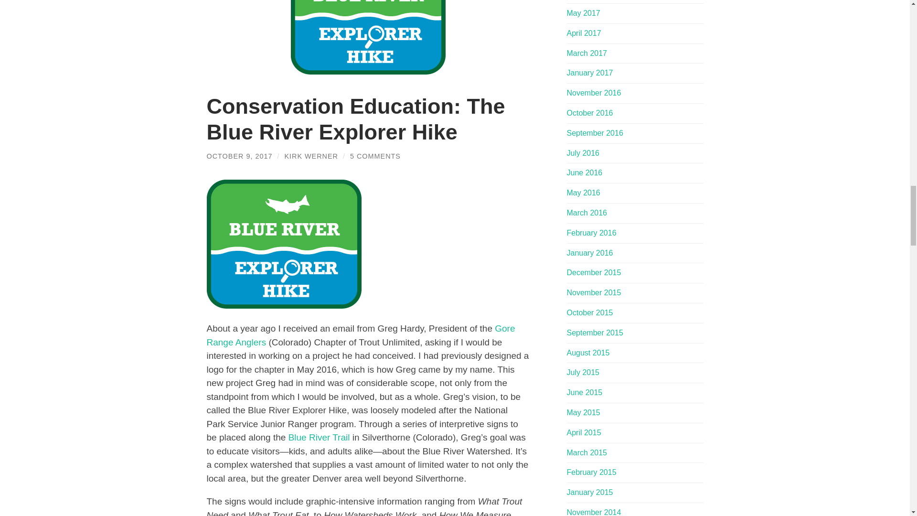  Describe the element at coordinates (375, 156) in the screenshot. I see `5 COMMENTS` at that location.